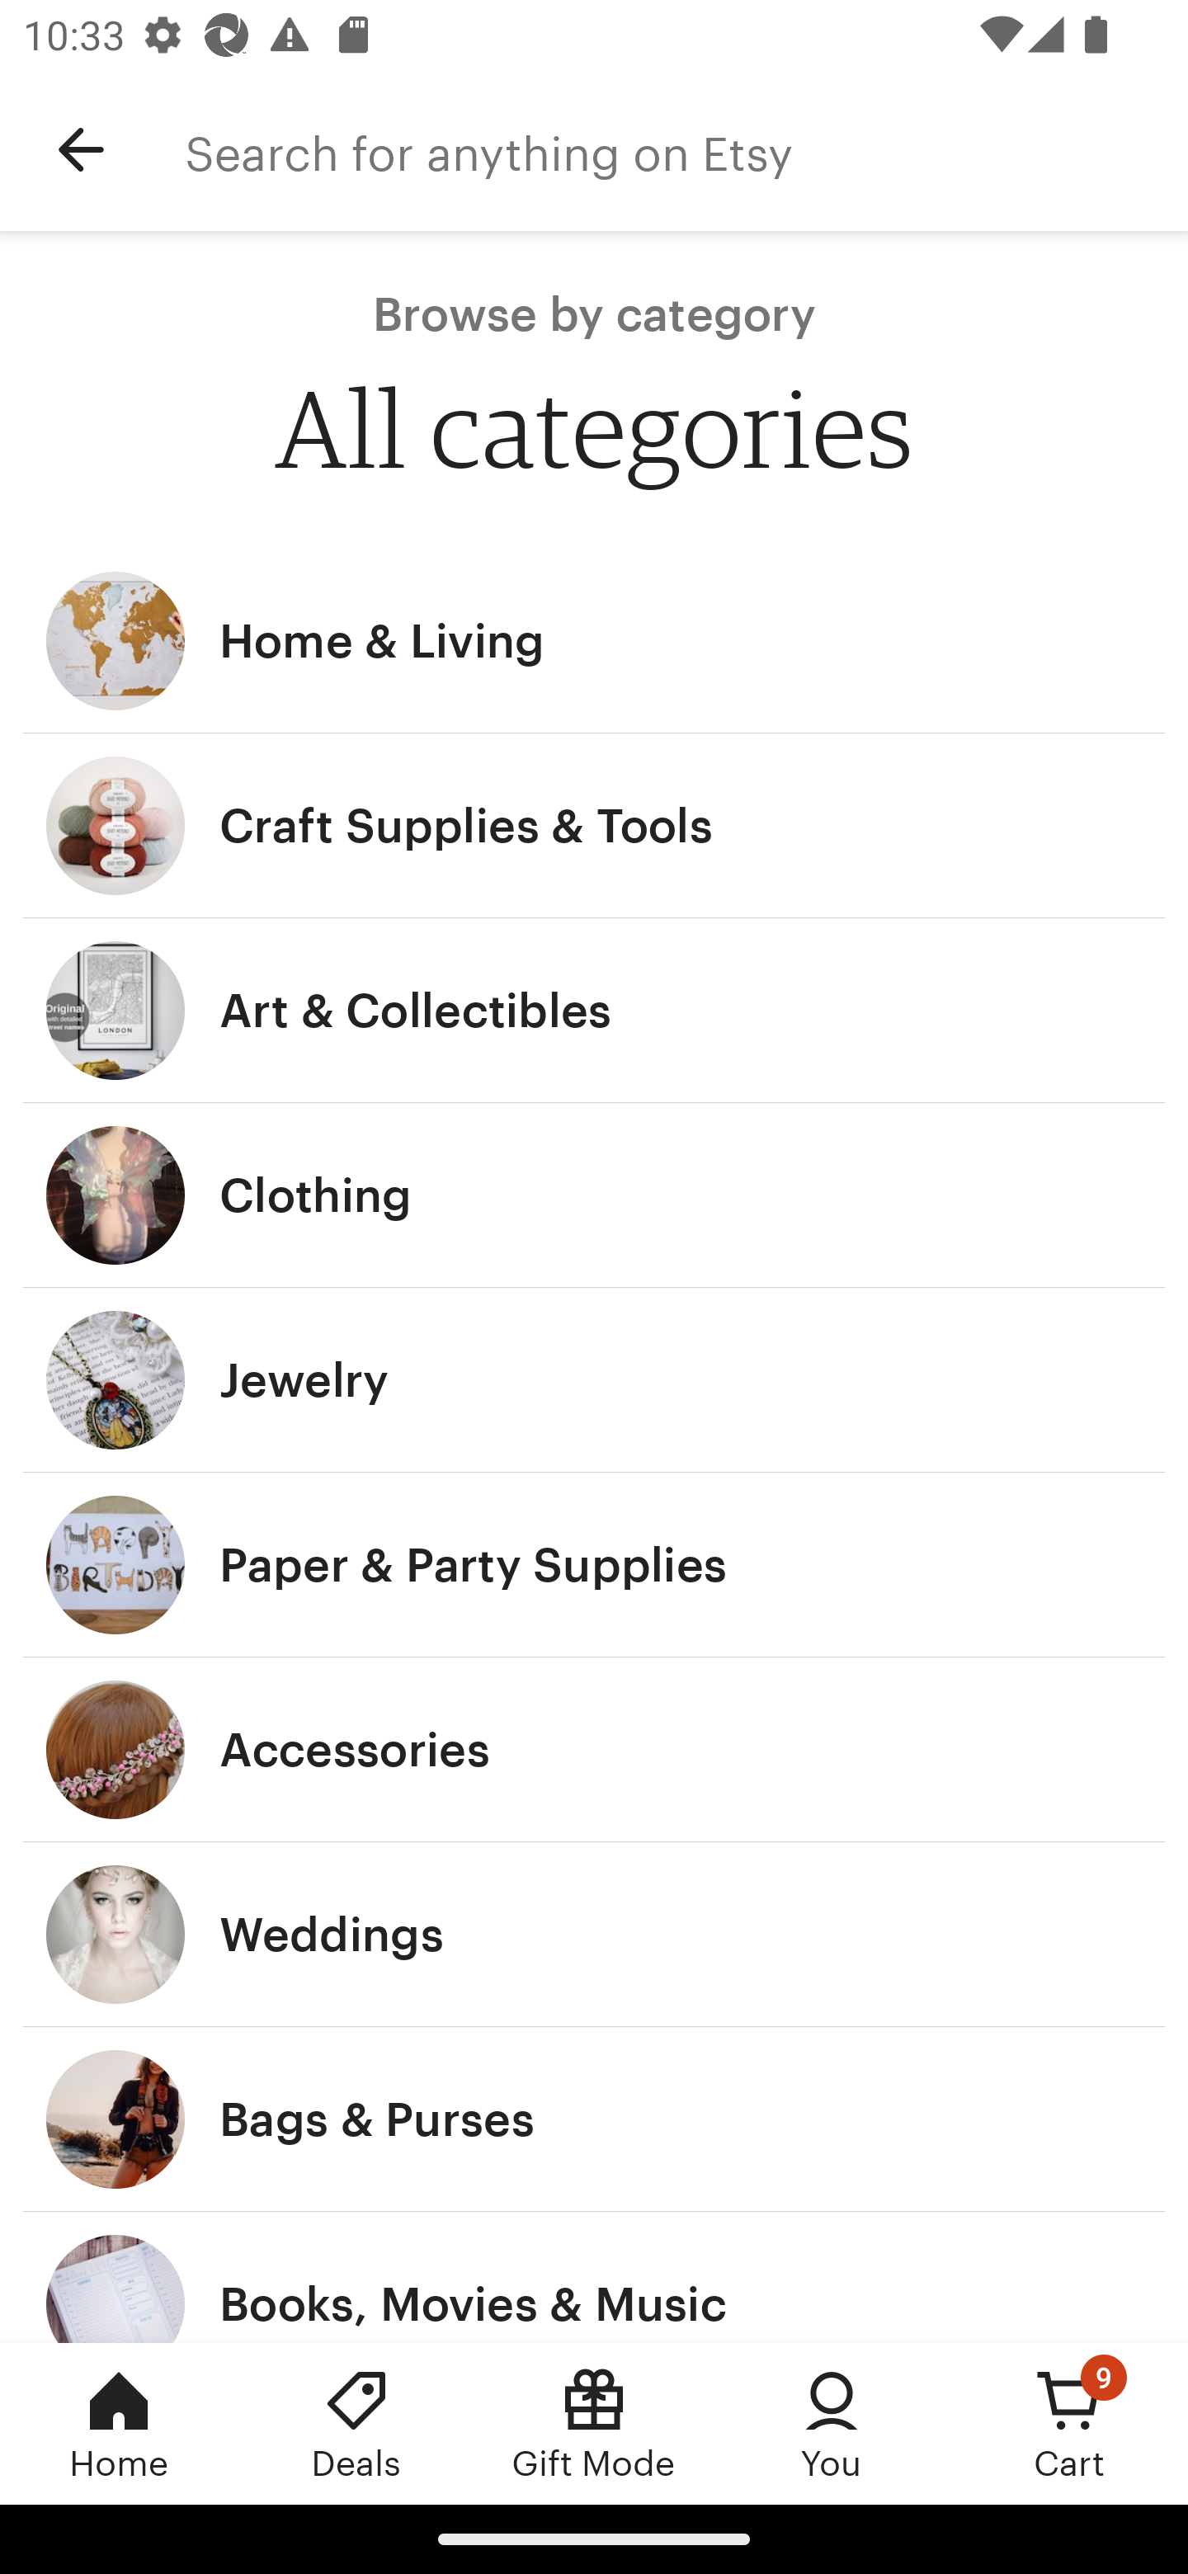 The image size is (1188, 2574). What do you see at coordinates (81, 150) in the screenshot?
I see `Navigate up` at bounding box center [81, 150].